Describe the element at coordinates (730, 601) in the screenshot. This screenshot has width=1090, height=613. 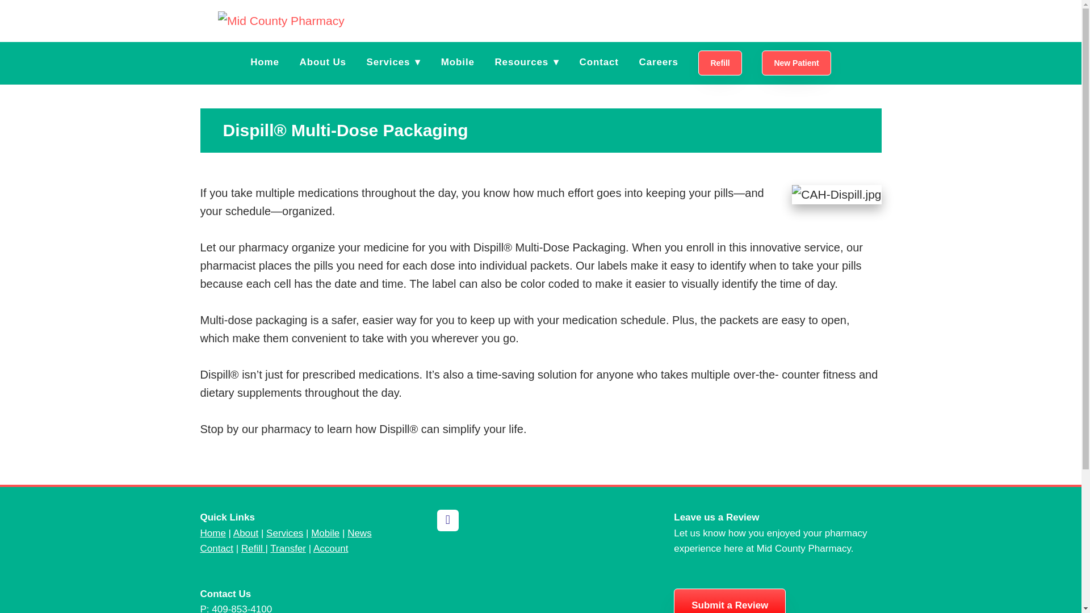
I see `Submit a Review` at that location.